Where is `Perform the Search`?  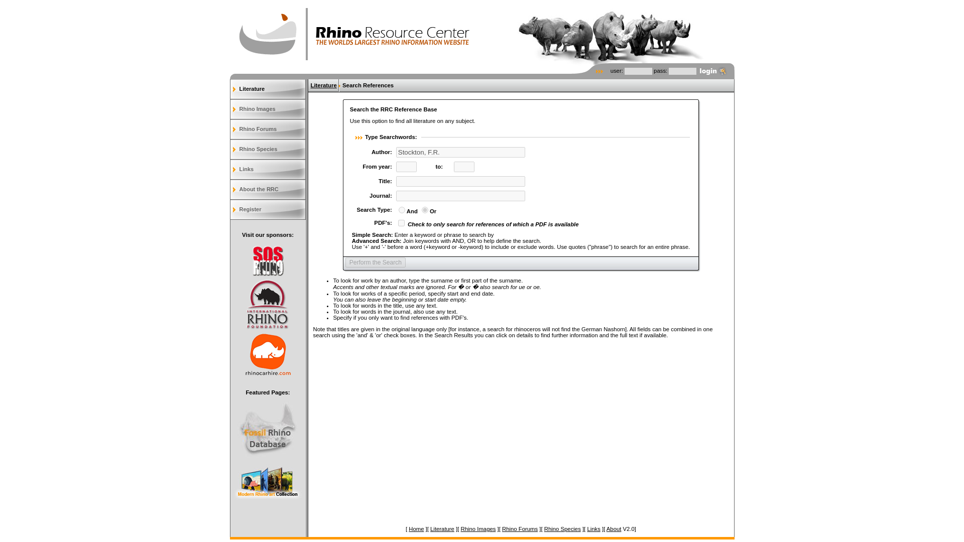 Perform the Search is located at coordinates (376, 262).